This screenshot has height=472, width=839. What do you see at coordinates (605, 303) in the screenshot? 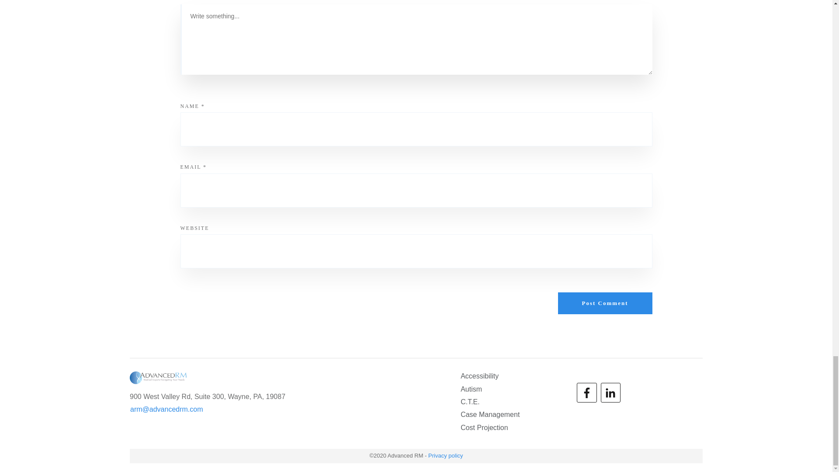
I see `Post Comment` at bounding box center [605, 303].